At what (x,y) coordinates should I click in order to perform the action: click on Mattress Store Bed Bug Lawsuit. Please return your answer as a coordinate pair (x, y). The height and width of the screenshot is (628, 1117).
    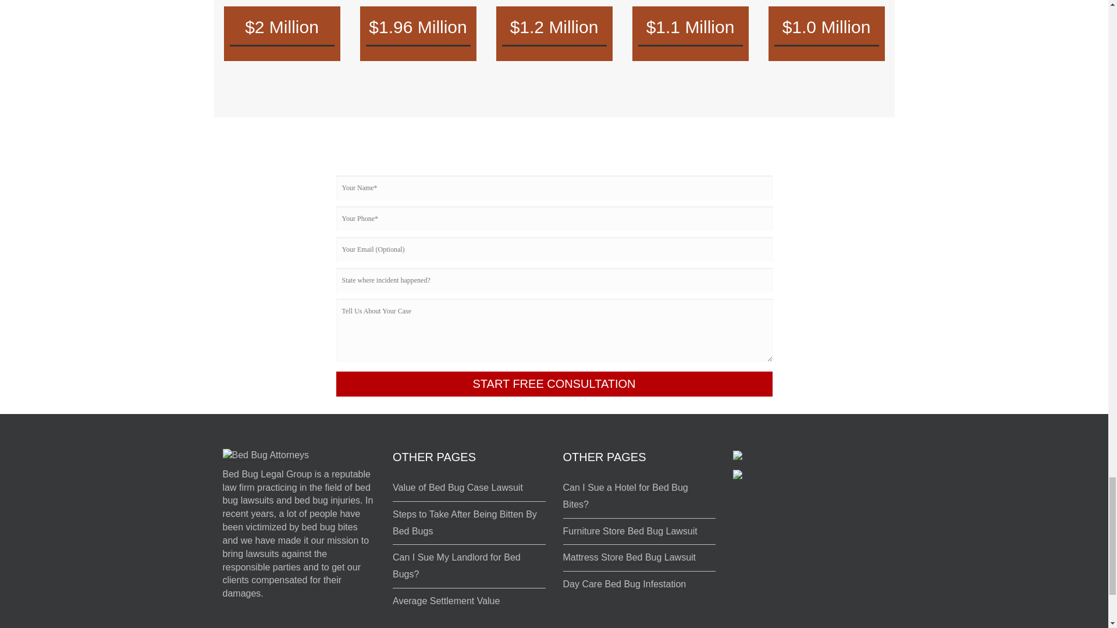
    Looking at the image, I should click on (629, 557).